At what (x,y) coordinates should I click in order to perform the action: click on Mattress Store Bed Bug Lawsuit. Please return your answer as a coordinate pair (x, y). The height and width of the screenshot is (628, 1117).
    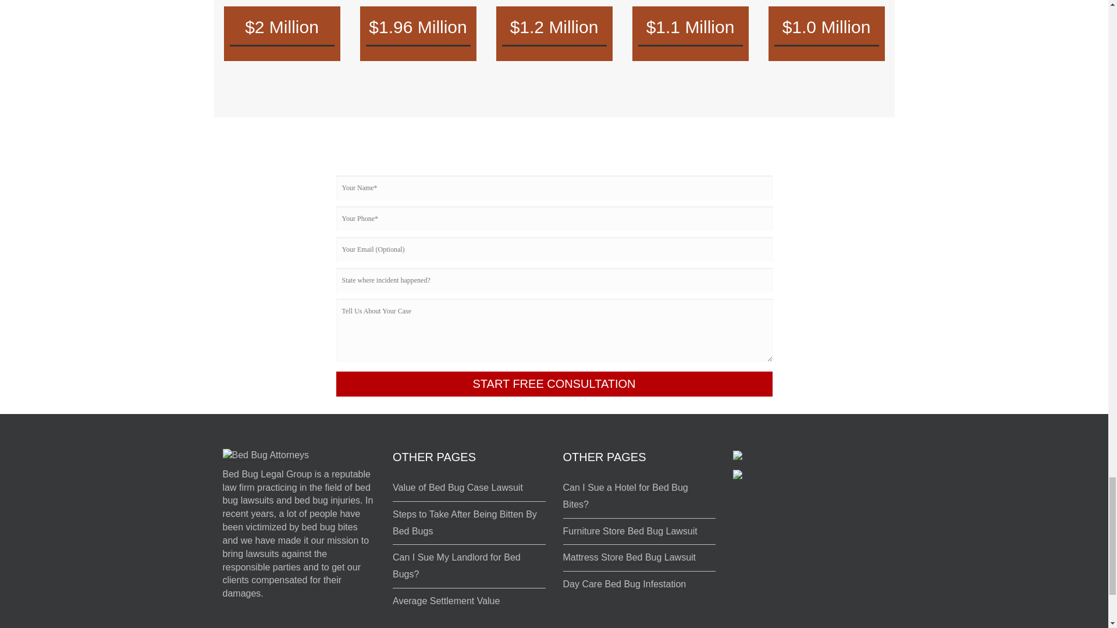
    Looking at the image, I should click on (629, 557).